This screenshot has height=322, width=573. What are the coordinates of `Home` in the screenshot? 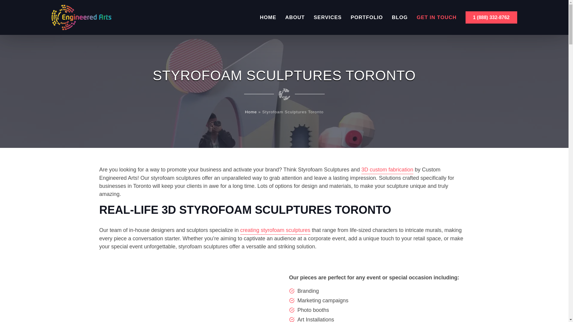 It's located at (251, 112).